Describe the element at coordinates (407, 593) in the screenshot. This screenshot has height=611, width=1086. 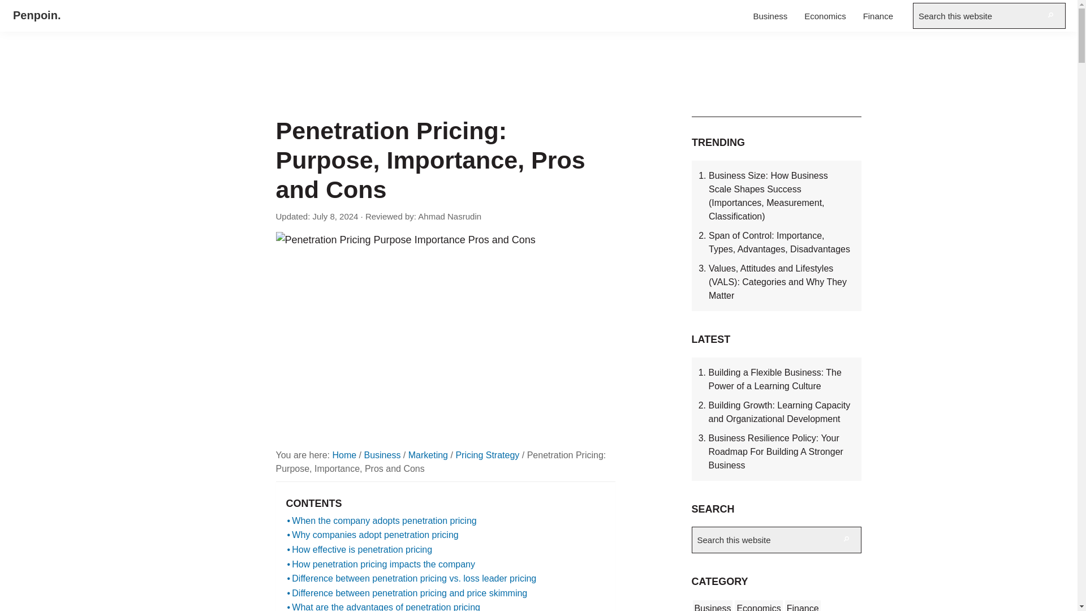
I see `Difference between penetration pricing and price skimming` at that location.